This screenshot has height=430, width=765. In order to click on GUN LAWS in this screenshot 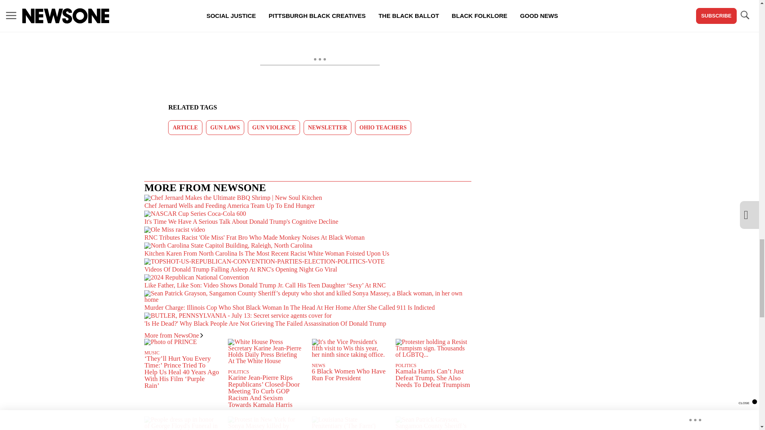, I will do `click(225, 127)`.